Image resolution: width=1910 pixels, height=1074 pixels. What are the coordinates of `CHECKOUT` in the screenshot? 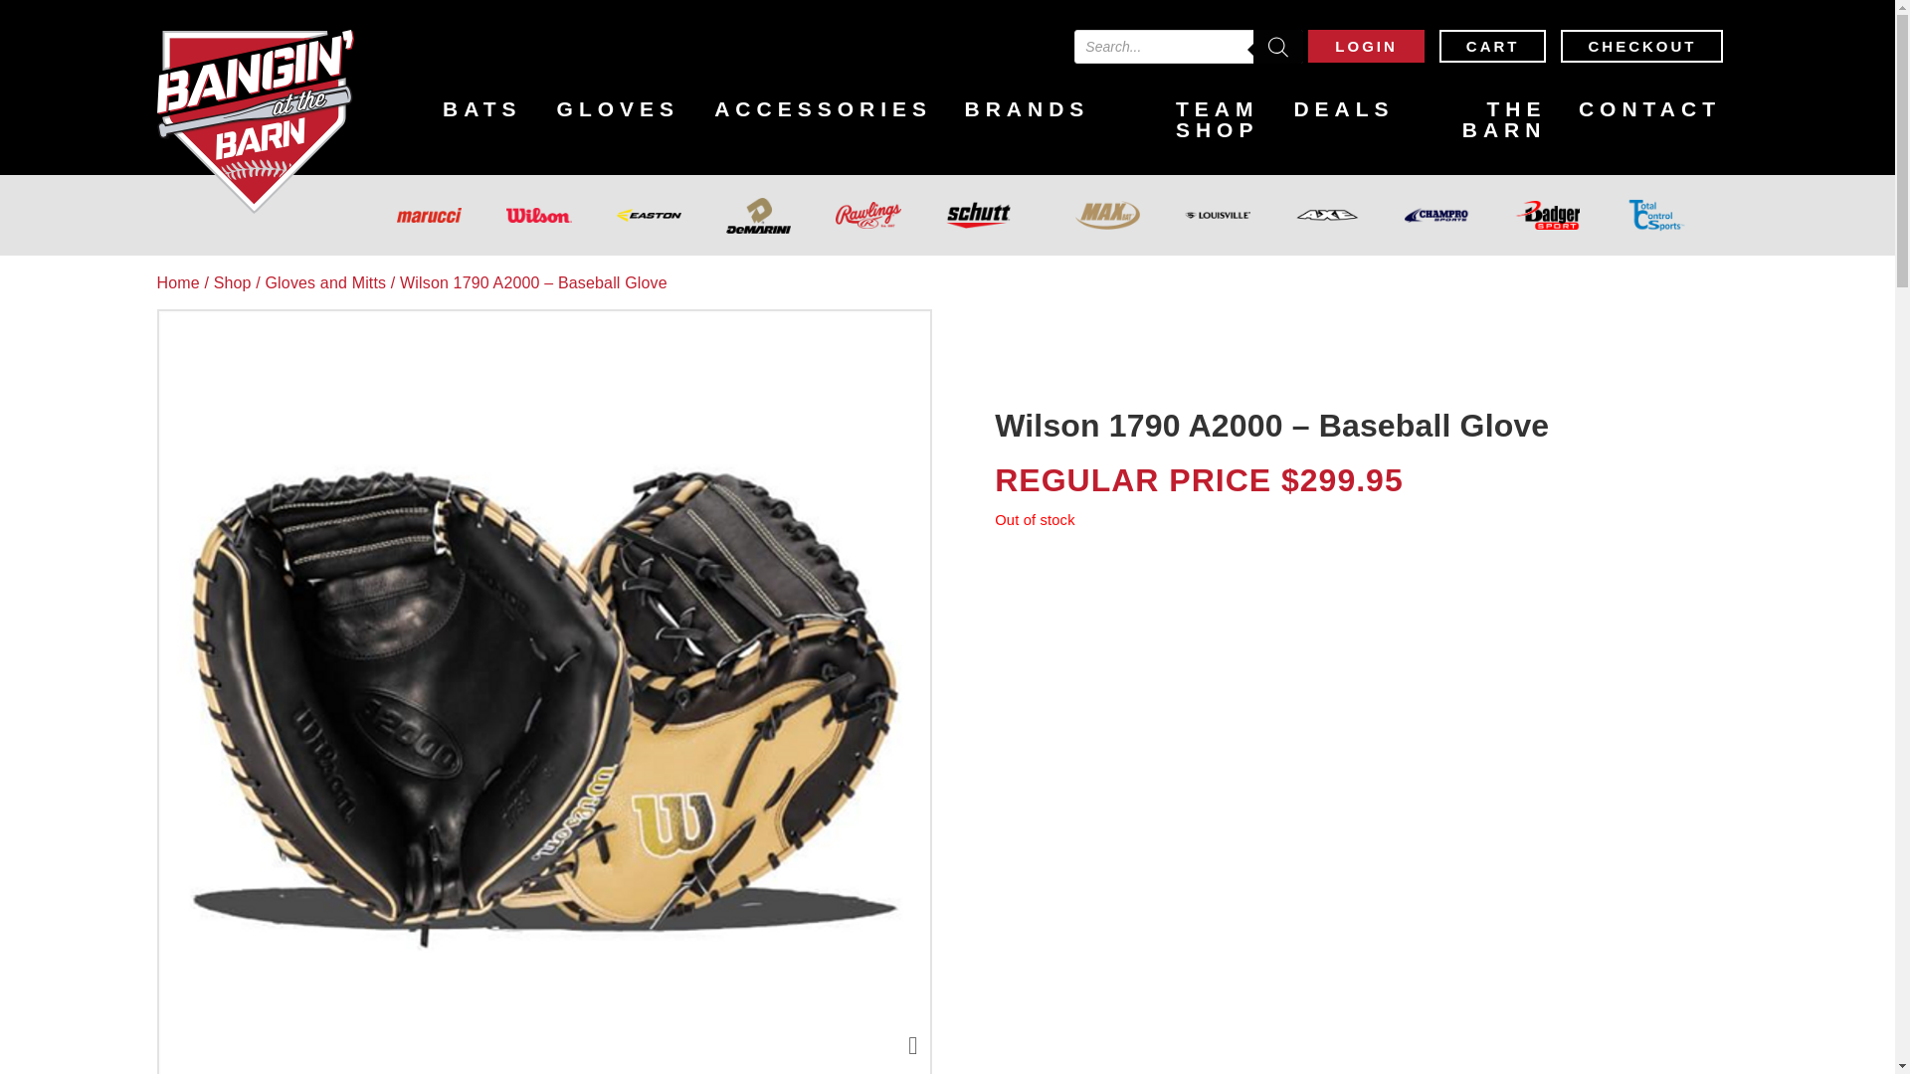 It's located at (1641, 46).